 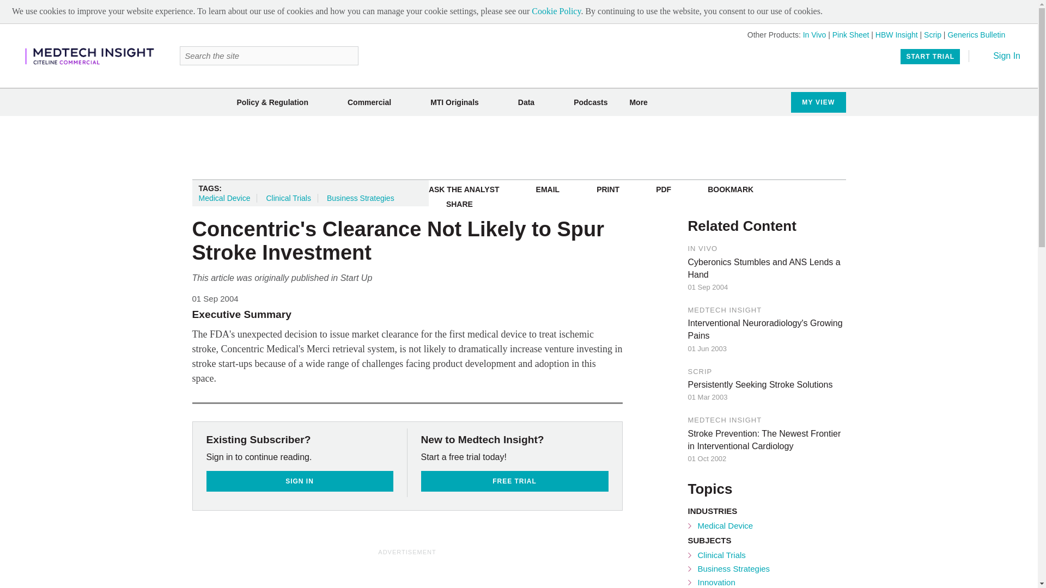 What do you see at coordinates (999, 56) in the screenshot?
I see `Sign In` at bounding box center [999, 56].